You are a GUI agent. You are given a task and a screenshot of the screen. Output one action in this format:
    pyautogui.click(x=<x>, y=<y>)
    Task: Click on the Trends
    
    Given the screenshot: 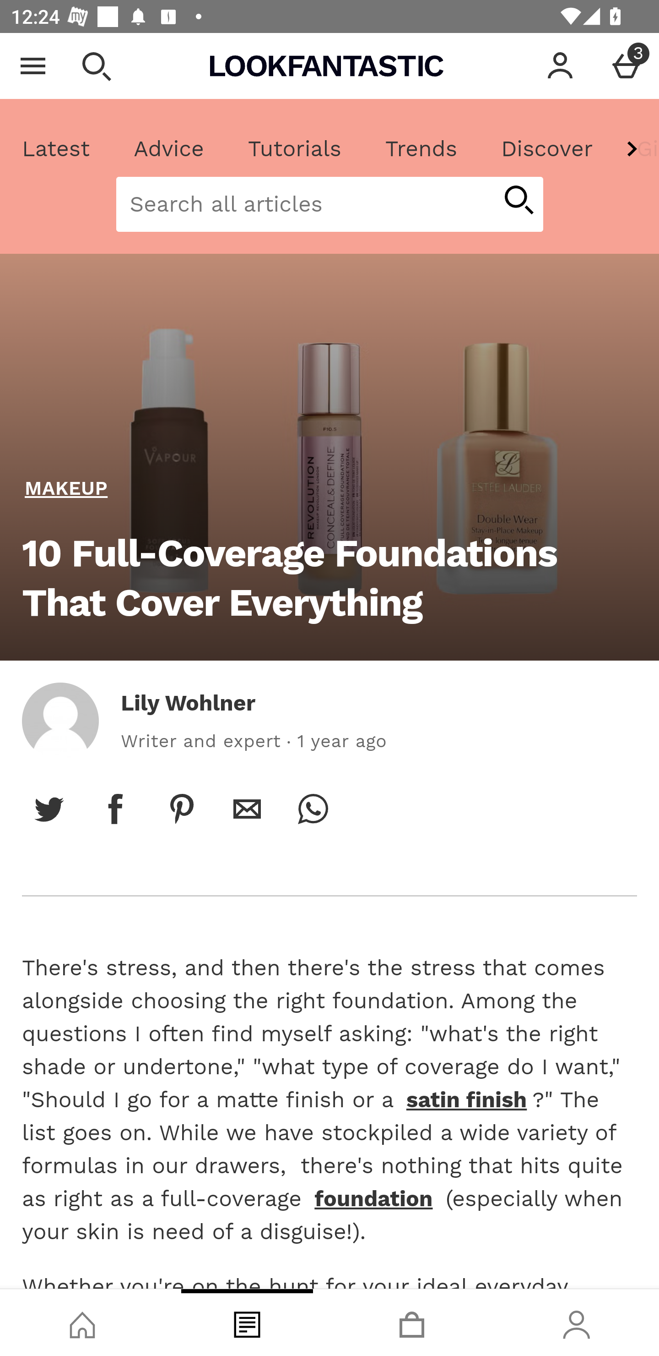 What is the action you would take?
    pyautogui.click(x=421, y=149)
    